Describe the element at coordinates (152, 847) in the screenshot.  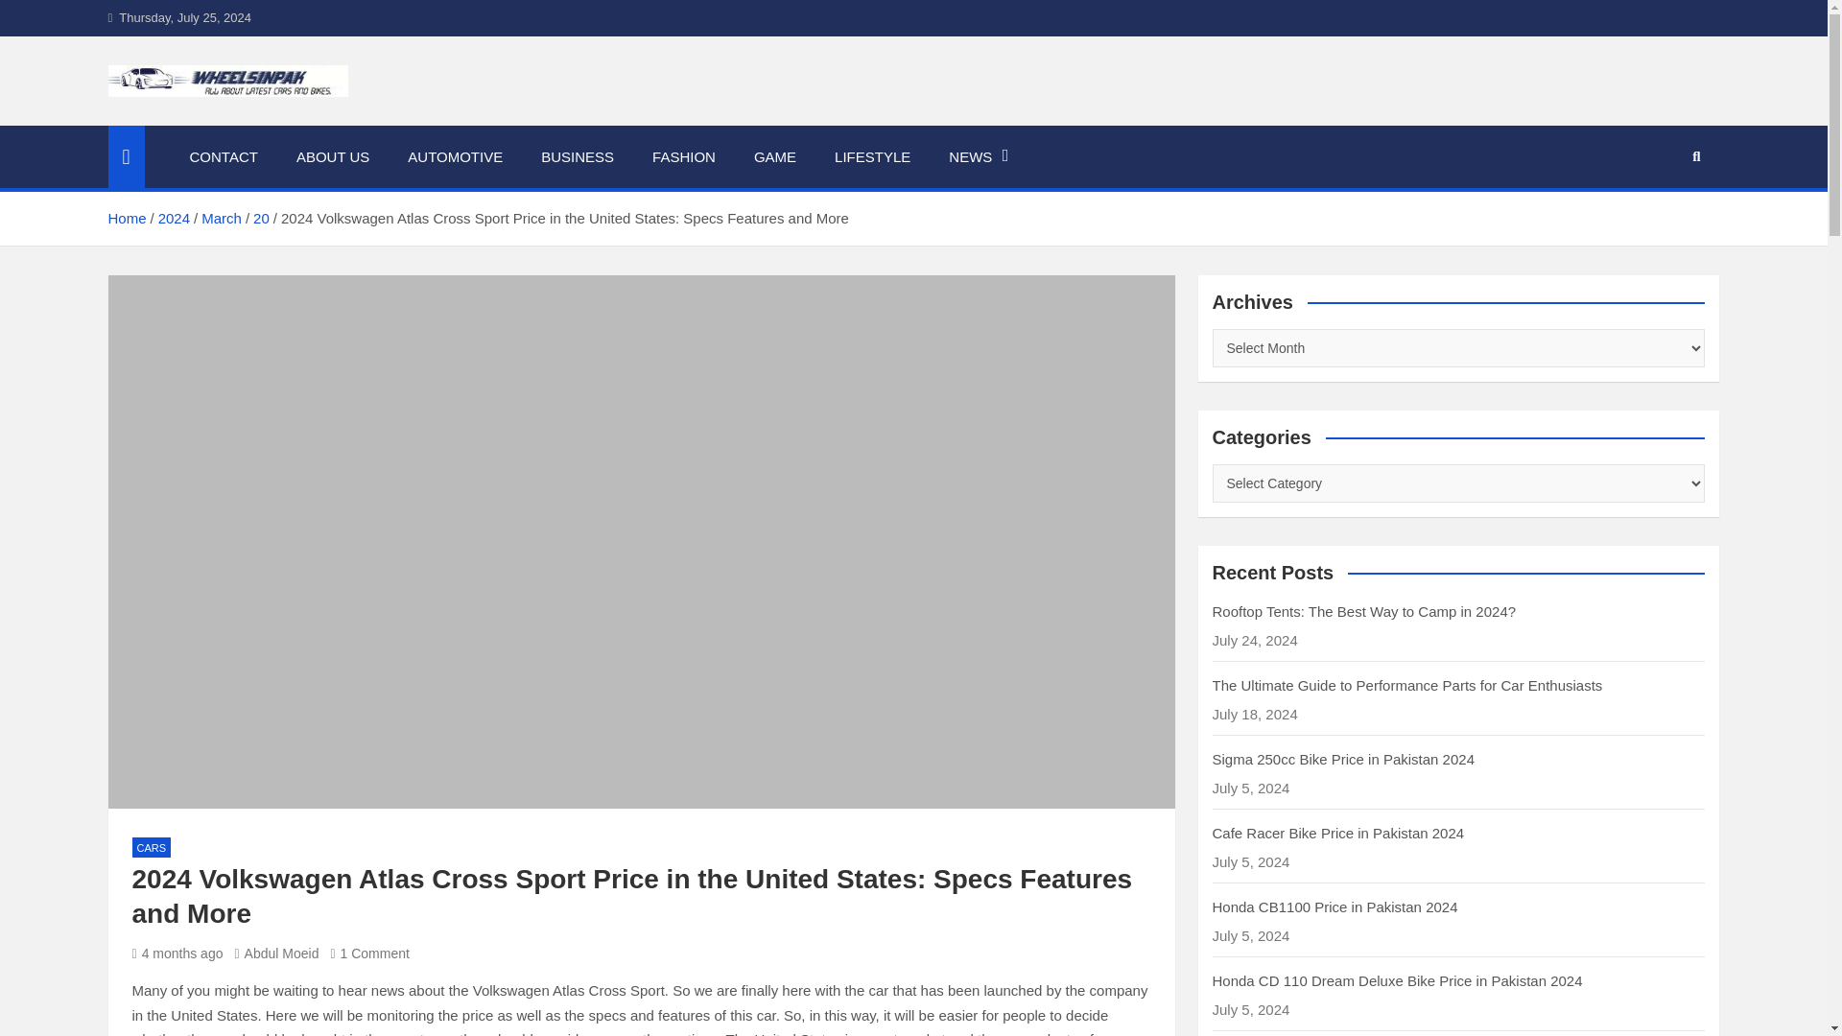
I see `CARS` at that location.